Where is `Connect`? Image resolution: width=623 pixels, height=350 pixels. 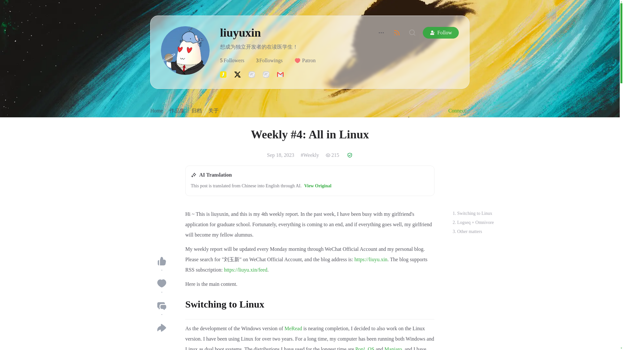
Connect is located at coordinates (472, 213).